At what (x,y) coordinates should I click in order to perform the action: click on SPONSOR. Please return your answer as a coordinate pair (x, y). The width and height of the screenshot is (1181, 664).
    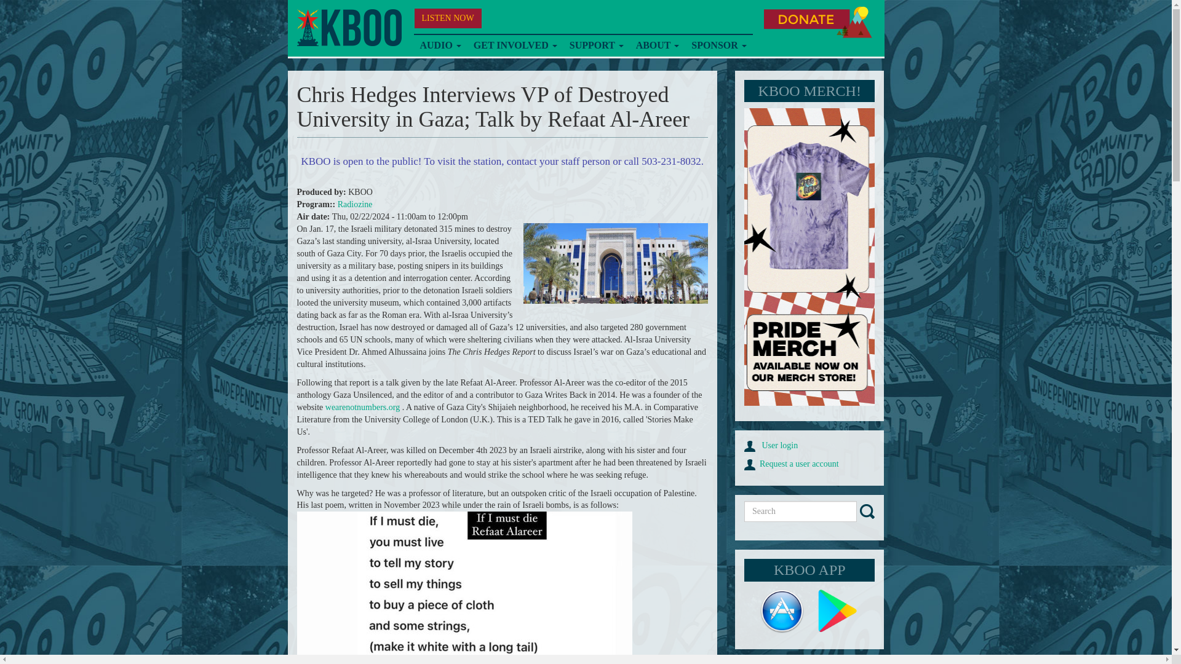
    Looking at the image, I should click on (718, 45).